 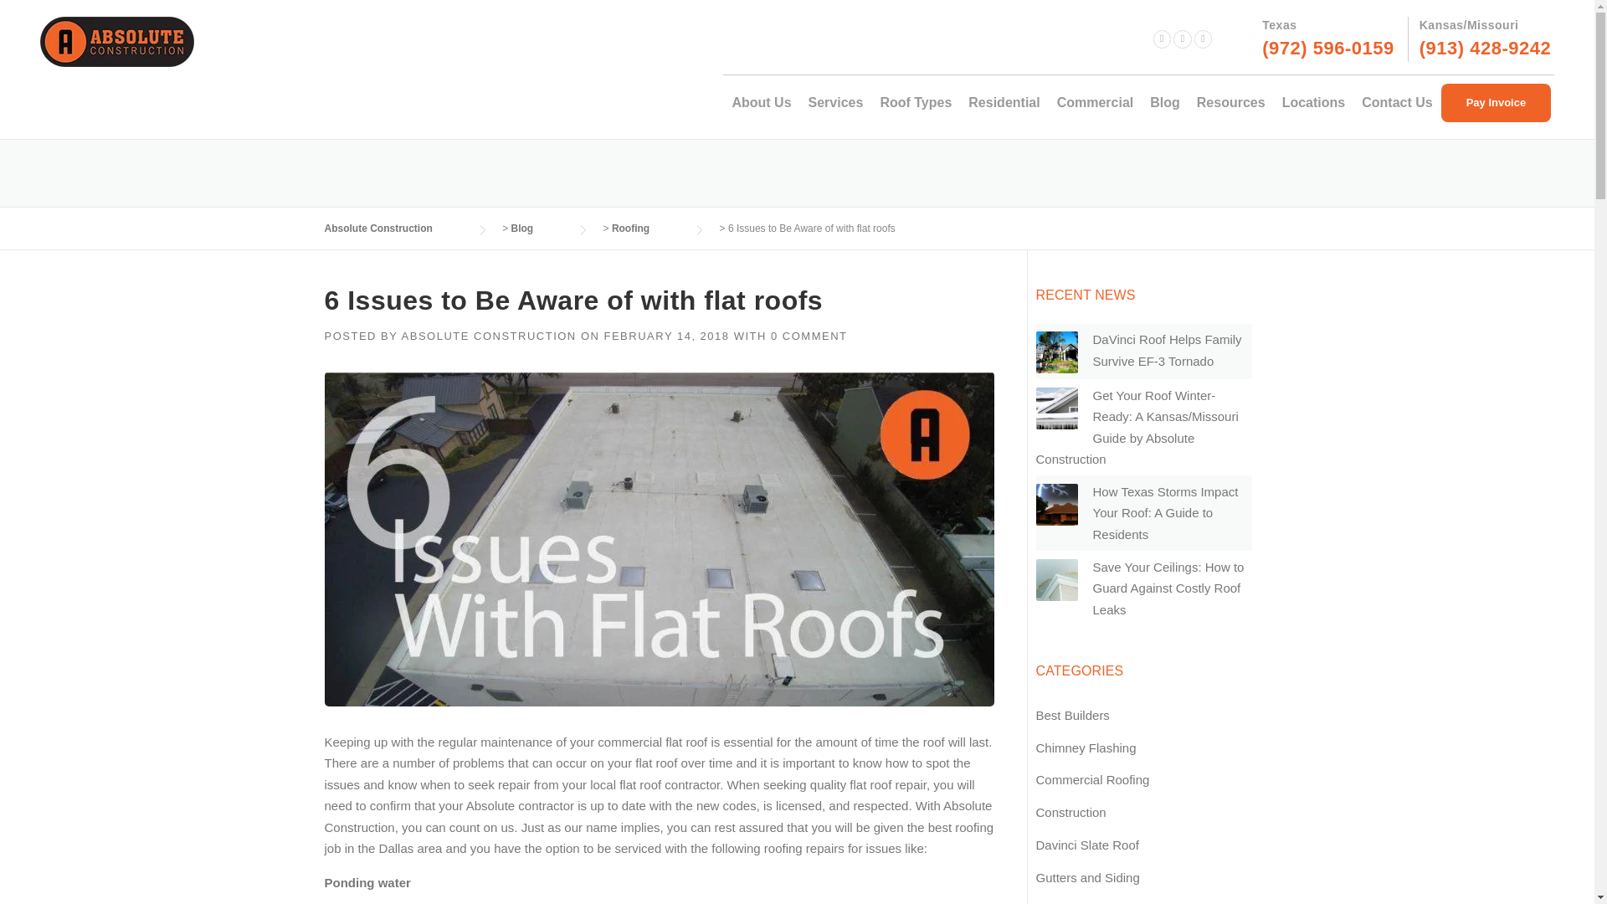 I want to click on Facebook, so click(x=1162, y=39).